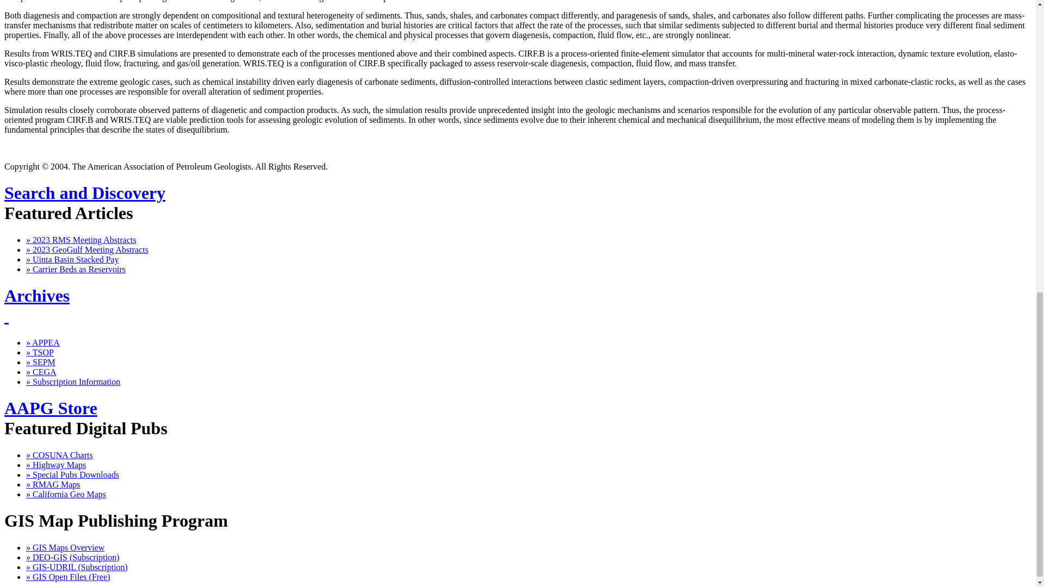 Image resolution: width=1044 pixels, height=587 pixels. I want to click on Search and Discovery, so click(84, 192).